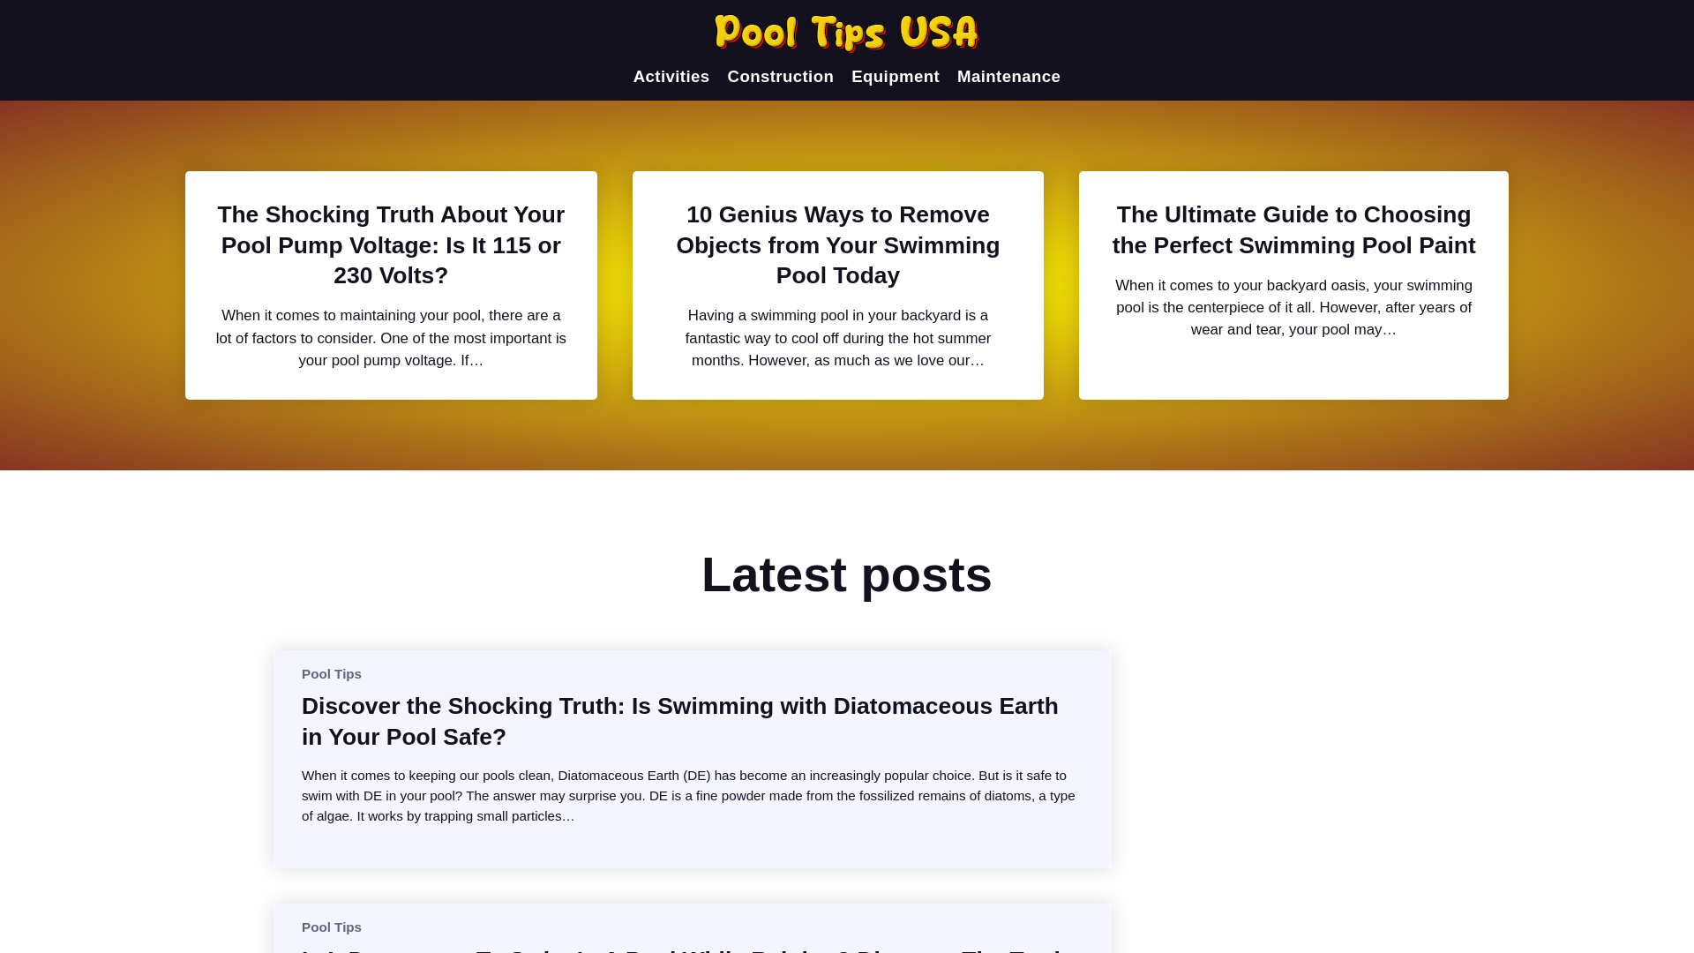  Describe the element at coordinates (1008, 76) in the screenshot. I see `Maintenance` at that location.